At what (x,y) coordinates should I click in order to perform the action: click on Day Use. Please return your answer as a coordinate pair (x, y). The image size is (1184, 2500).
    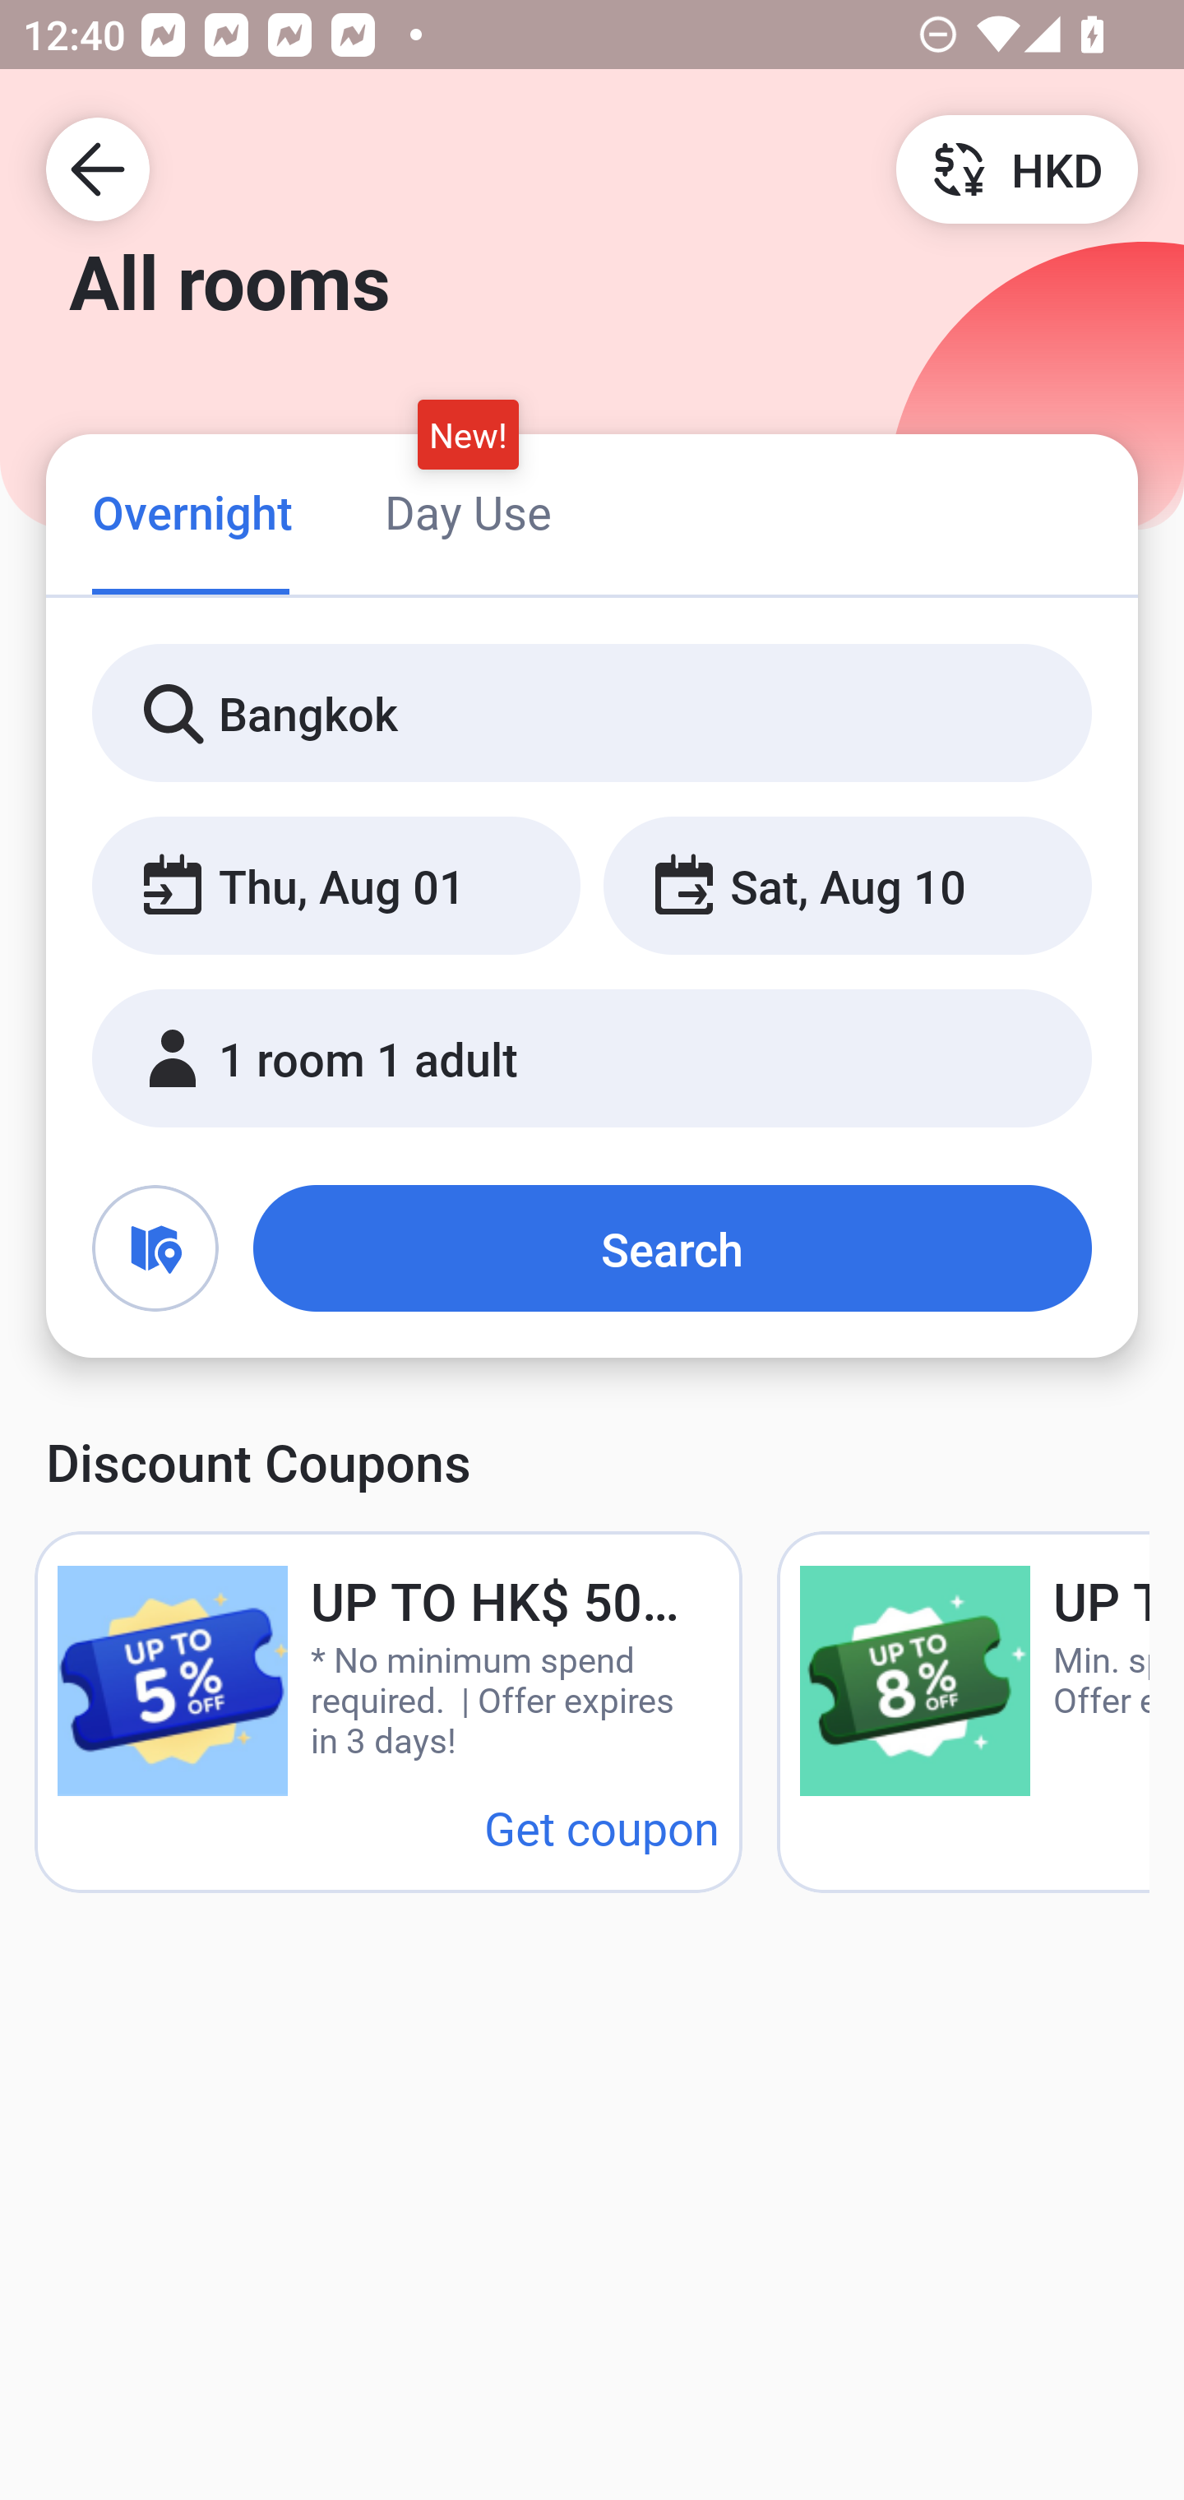
    Looking at the image, I should click on (468, 512).